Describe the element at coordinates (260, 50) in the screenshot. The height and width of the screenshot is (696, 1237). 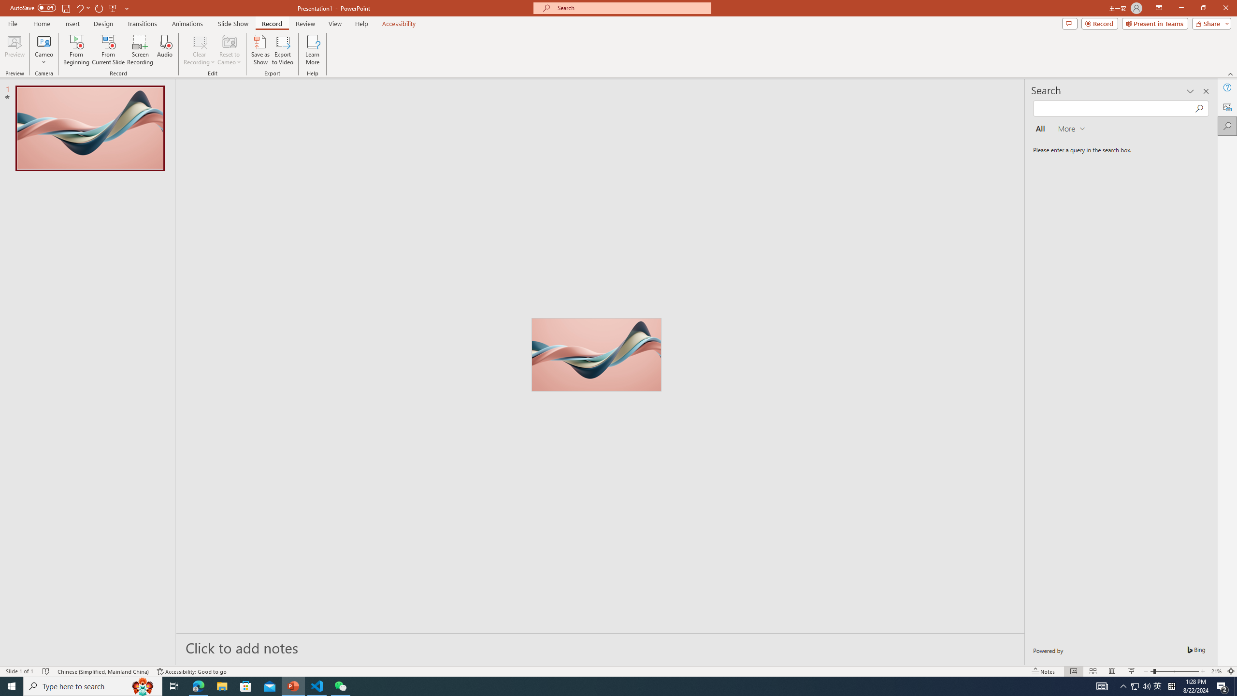
I see `Save as Show` at that location.